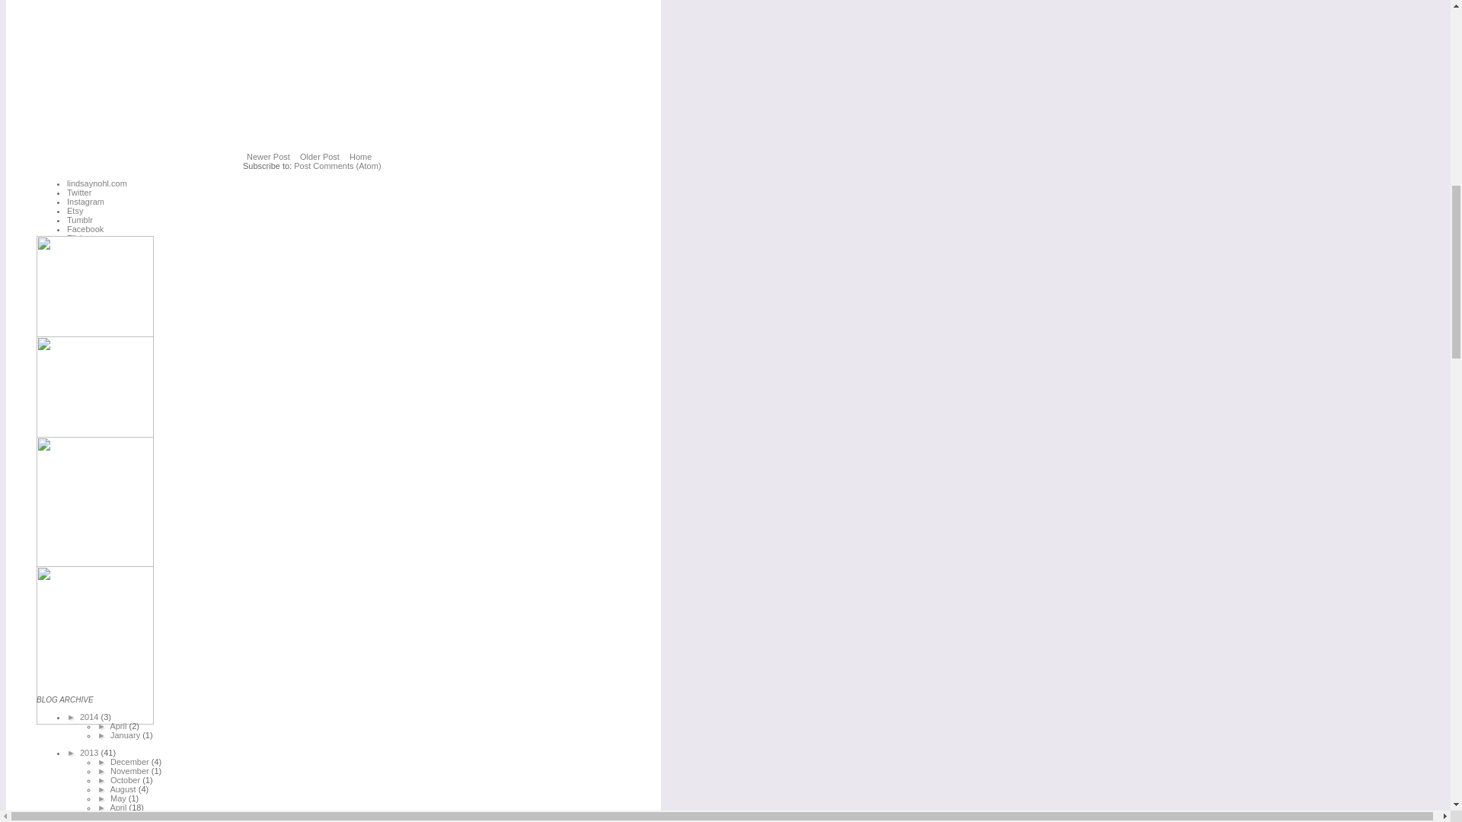 This screenshot has height=822, width=1462. What do you see at coordinates (80, 219) in the screenshot?
I see `Tumblr` at bounding box center [80, 219].